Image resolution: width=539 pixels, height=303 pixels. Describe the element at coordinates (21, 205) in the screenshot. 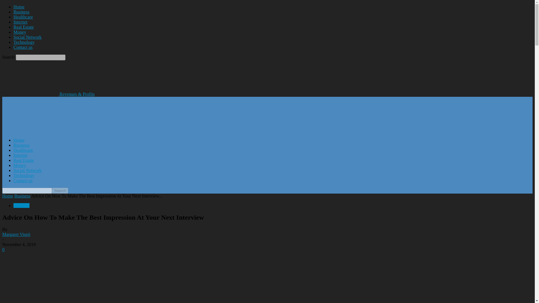

I see `Business` at that location.